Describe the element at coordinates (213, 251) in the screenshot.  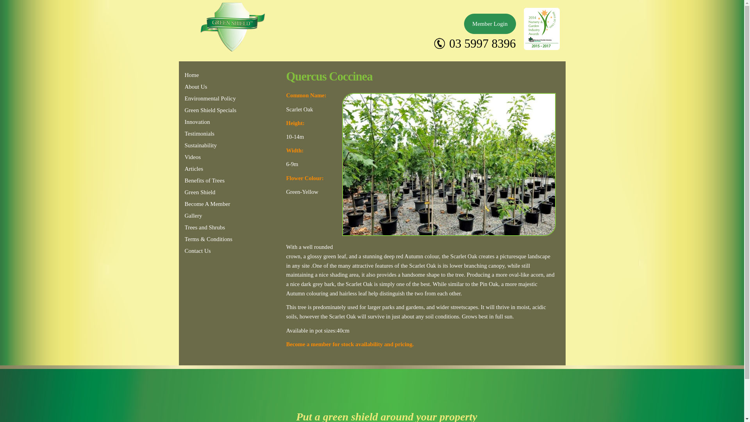
I see `Contact Us` at that location.